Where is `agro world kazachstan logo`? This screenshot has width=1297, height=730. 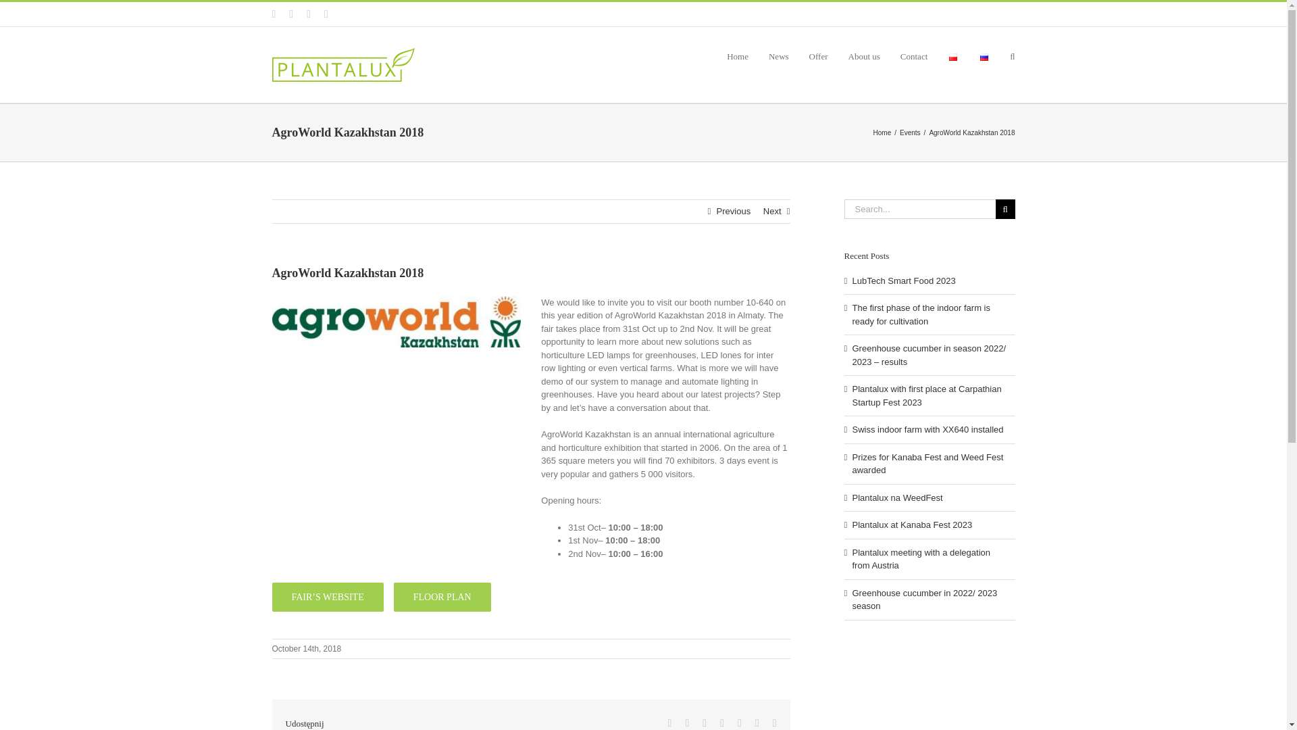 agro world kazachstan logo is located at coordinates (395, 322).